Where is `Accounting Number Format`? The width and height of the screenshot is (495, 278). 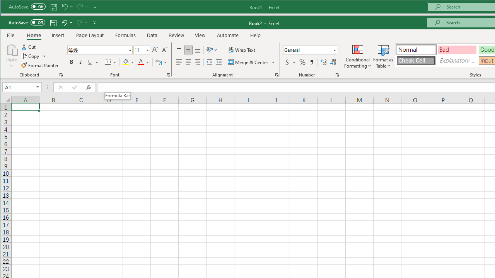
Accounting Number Format is located at coordinates (287, 62).